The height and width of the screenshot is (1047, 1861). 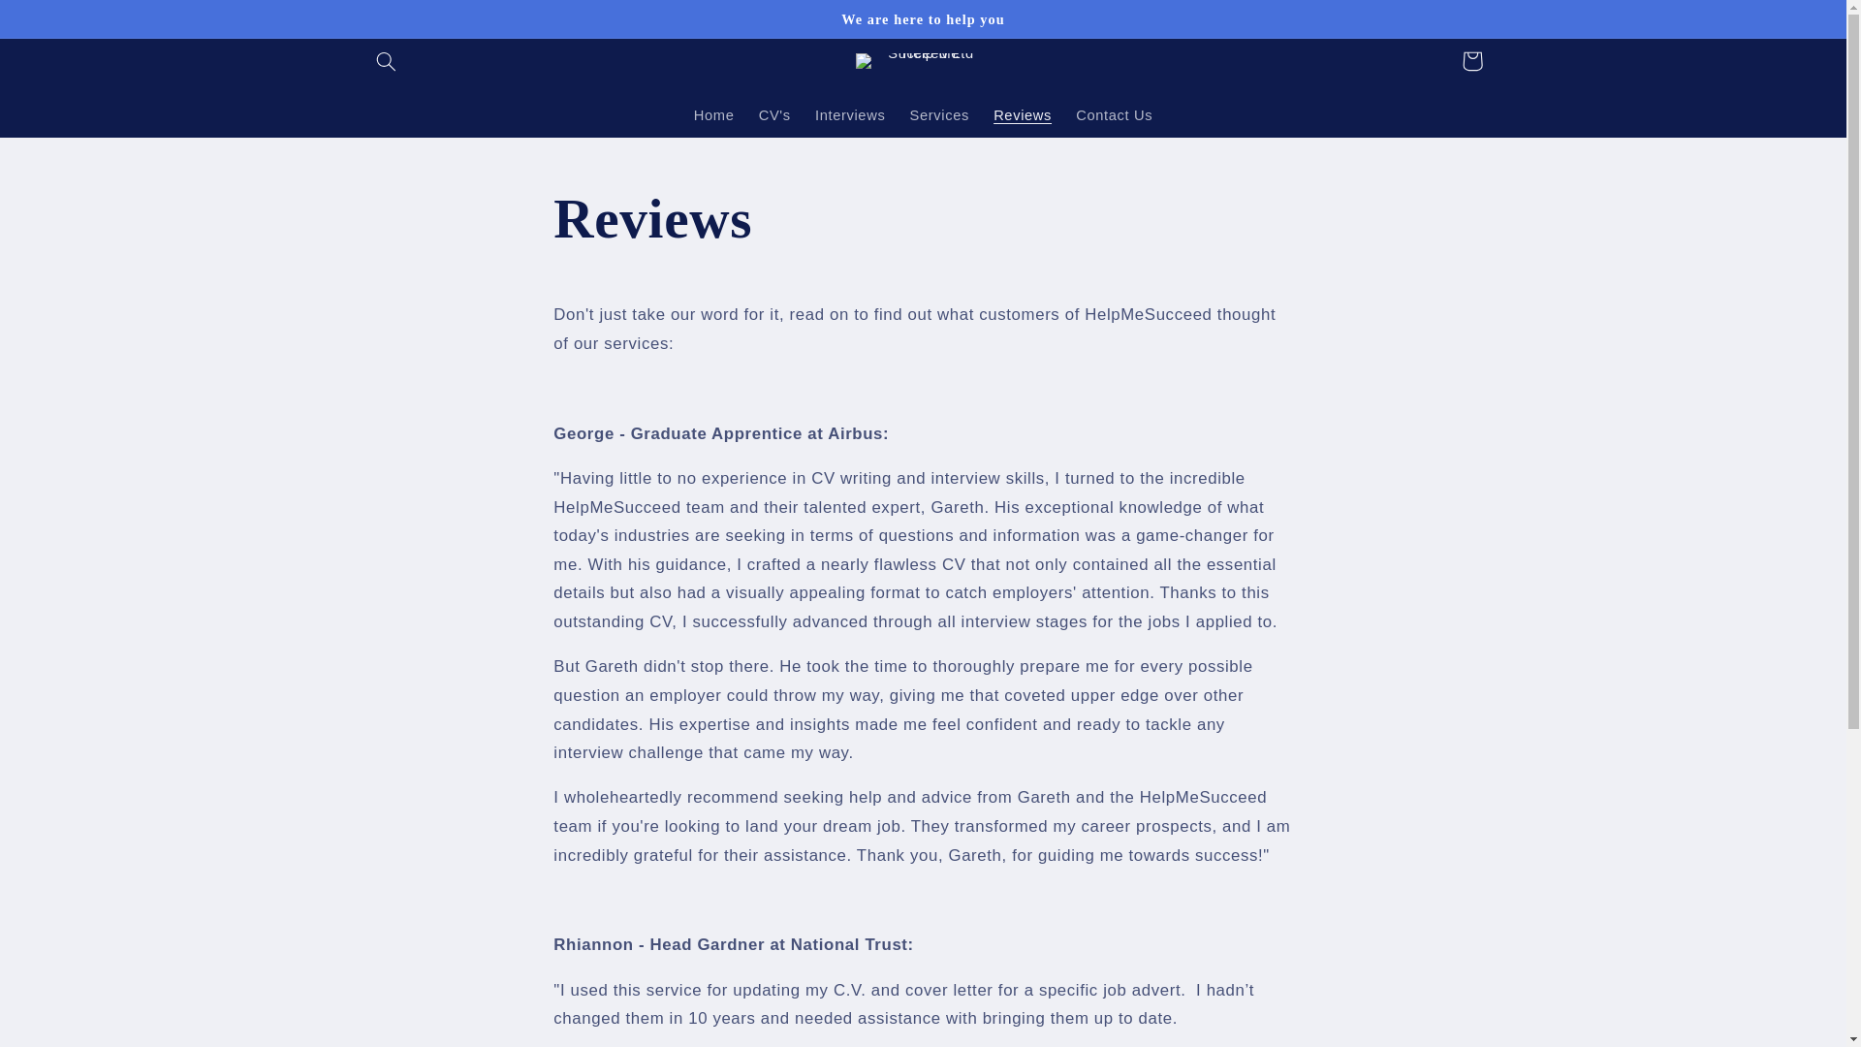 What do you see at coordinates (849, 116) in the screenshot?
I see `Interviews` at bounding box center [849, 116].